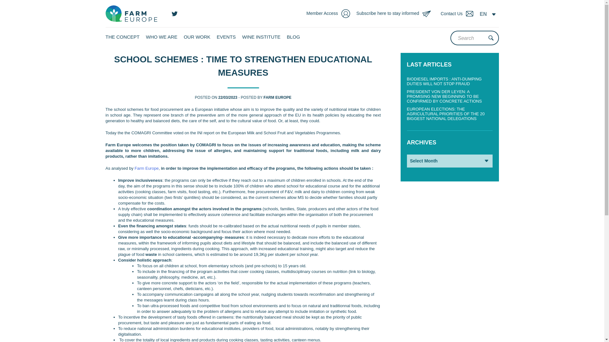 The image size is (609, 342). I want to click on WHO WE ARE, so click(161, 37).